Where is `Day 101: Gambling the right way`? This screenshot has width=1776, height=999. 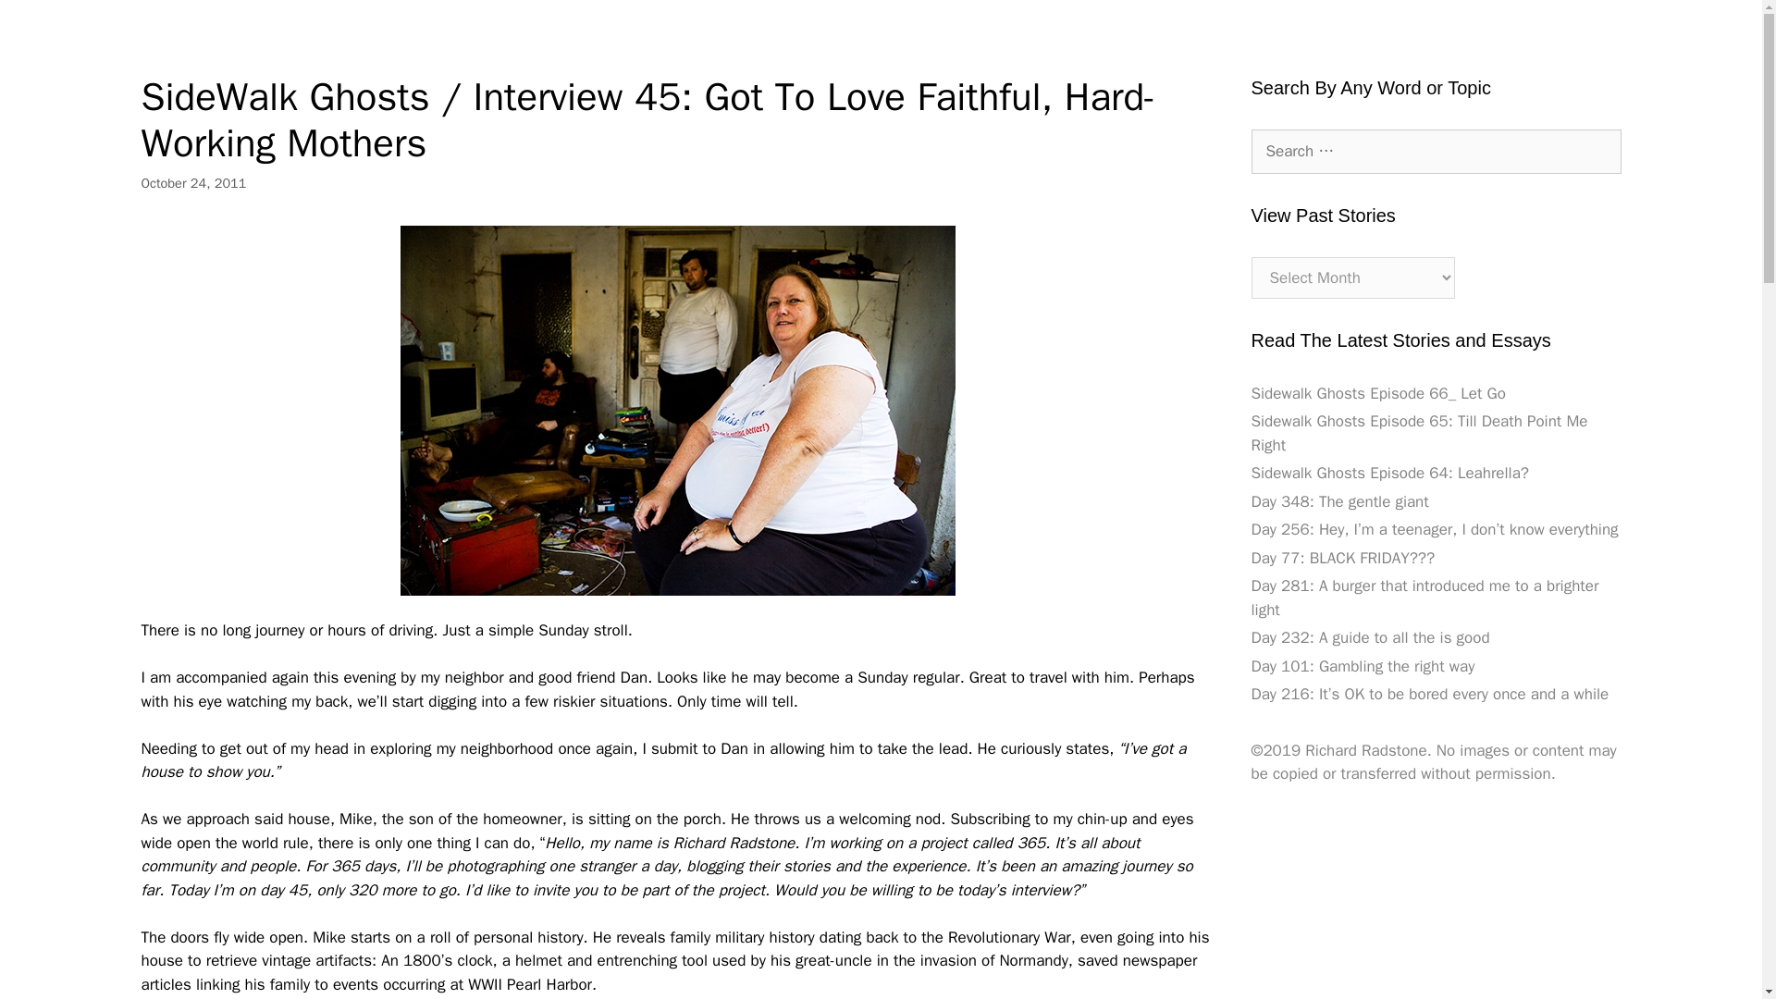 Day 101: Gambling the right way is located at coordinates (1362, 666).